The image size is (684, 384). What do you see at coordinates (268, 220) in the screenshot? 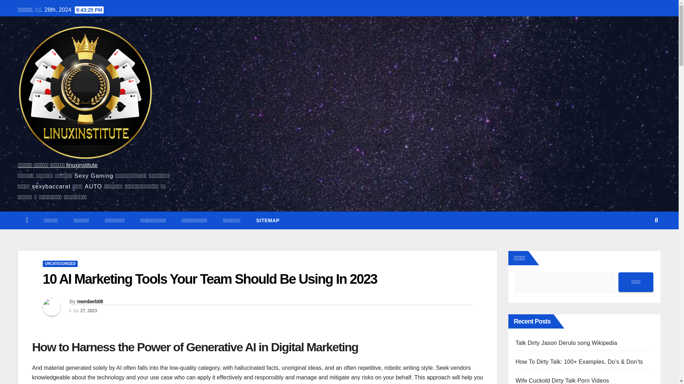
I see `SITEMAP` at bounding box center [268, 220].